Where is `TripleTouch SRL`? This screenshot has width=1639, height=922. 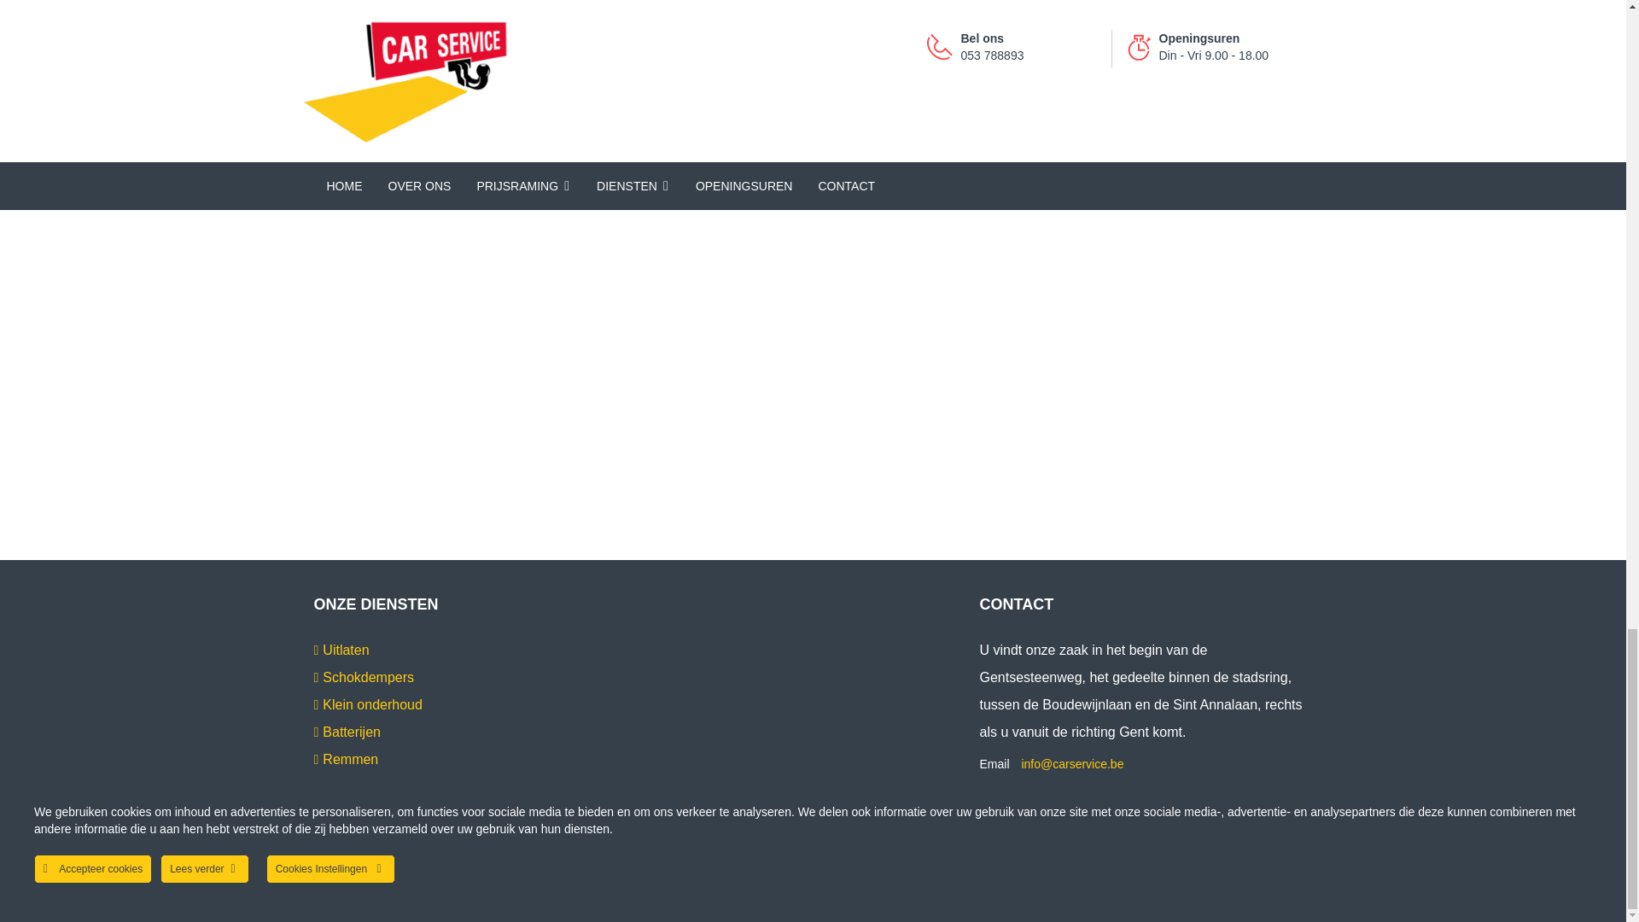
TripleTouch SRL is located at coordinates (725, 881).